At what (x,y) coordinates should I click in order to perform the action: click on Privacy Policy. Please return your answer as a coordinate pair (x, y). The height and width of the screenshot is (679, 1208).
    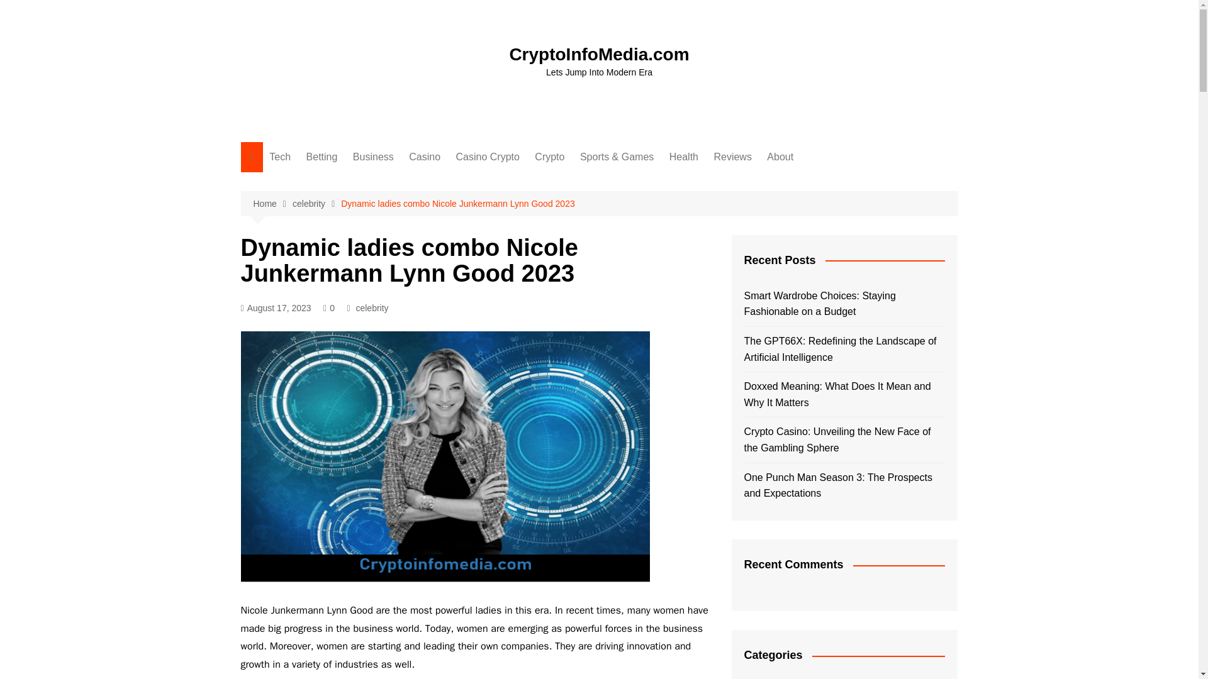
    Looking at the image, I should click on (829, 224).